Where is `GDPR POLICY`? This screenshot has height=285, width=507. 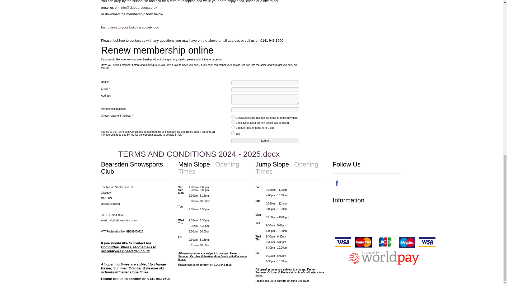 GDPR POLICY is located at coordinates (342, 220).